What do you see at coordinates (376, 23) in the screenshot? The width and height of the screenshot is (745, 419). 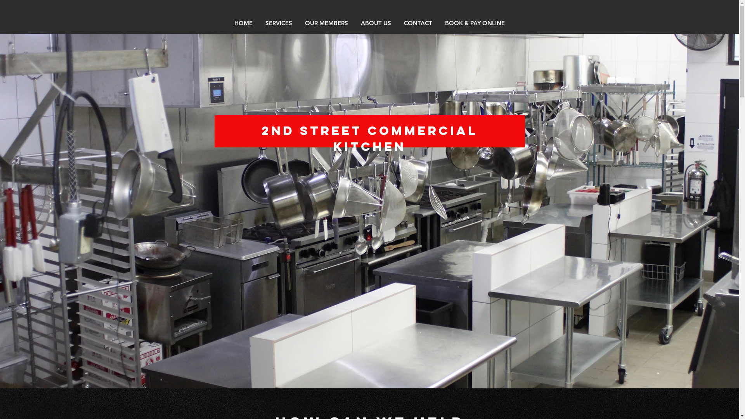 I see `ABOUT US` at bounding box center [376, 23].